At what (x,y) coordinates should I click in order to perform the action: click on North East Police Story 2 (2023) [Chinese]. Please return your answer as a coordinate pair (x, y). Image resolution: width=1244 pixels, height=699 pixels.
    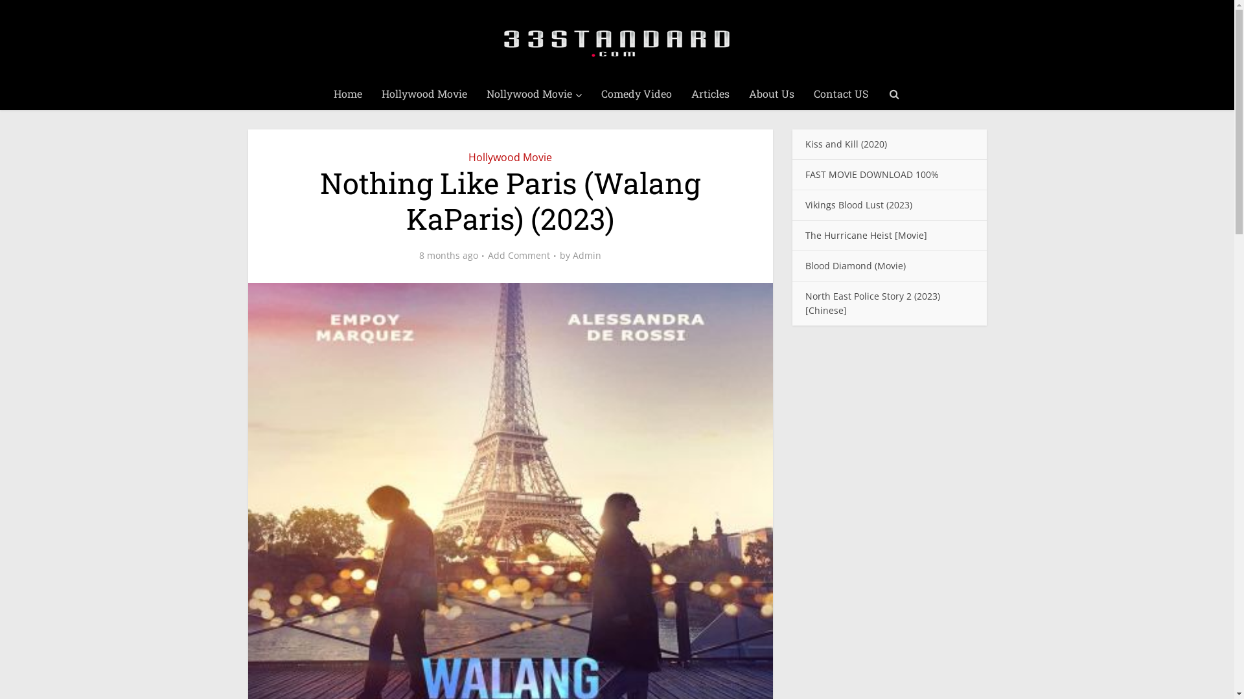
    Looking at the image, I should click on (872, 303).